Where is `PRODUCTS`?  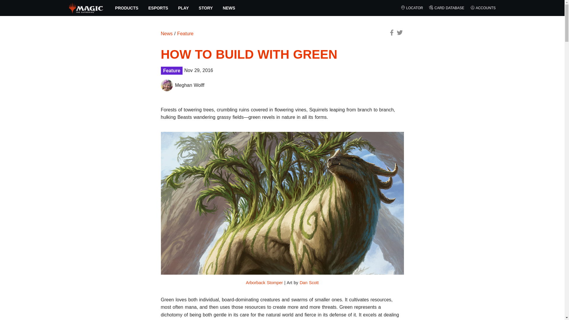
PRODUCTS is located at coordinates (127, 8).